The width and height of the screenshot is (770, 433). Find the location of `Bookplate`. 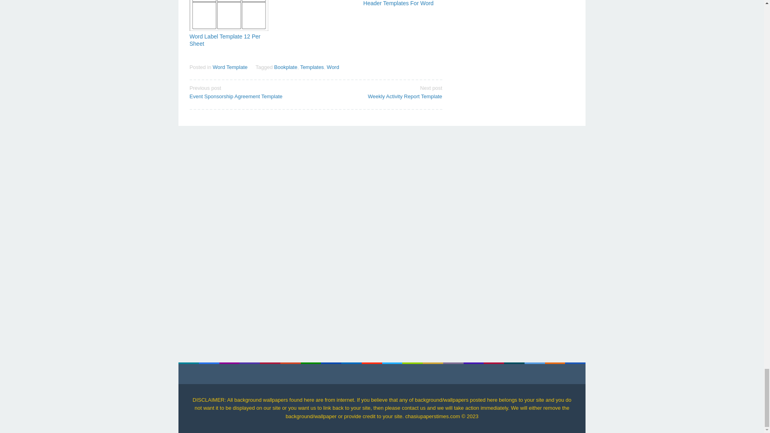

Bookplate is located at coordinates (229, 67).